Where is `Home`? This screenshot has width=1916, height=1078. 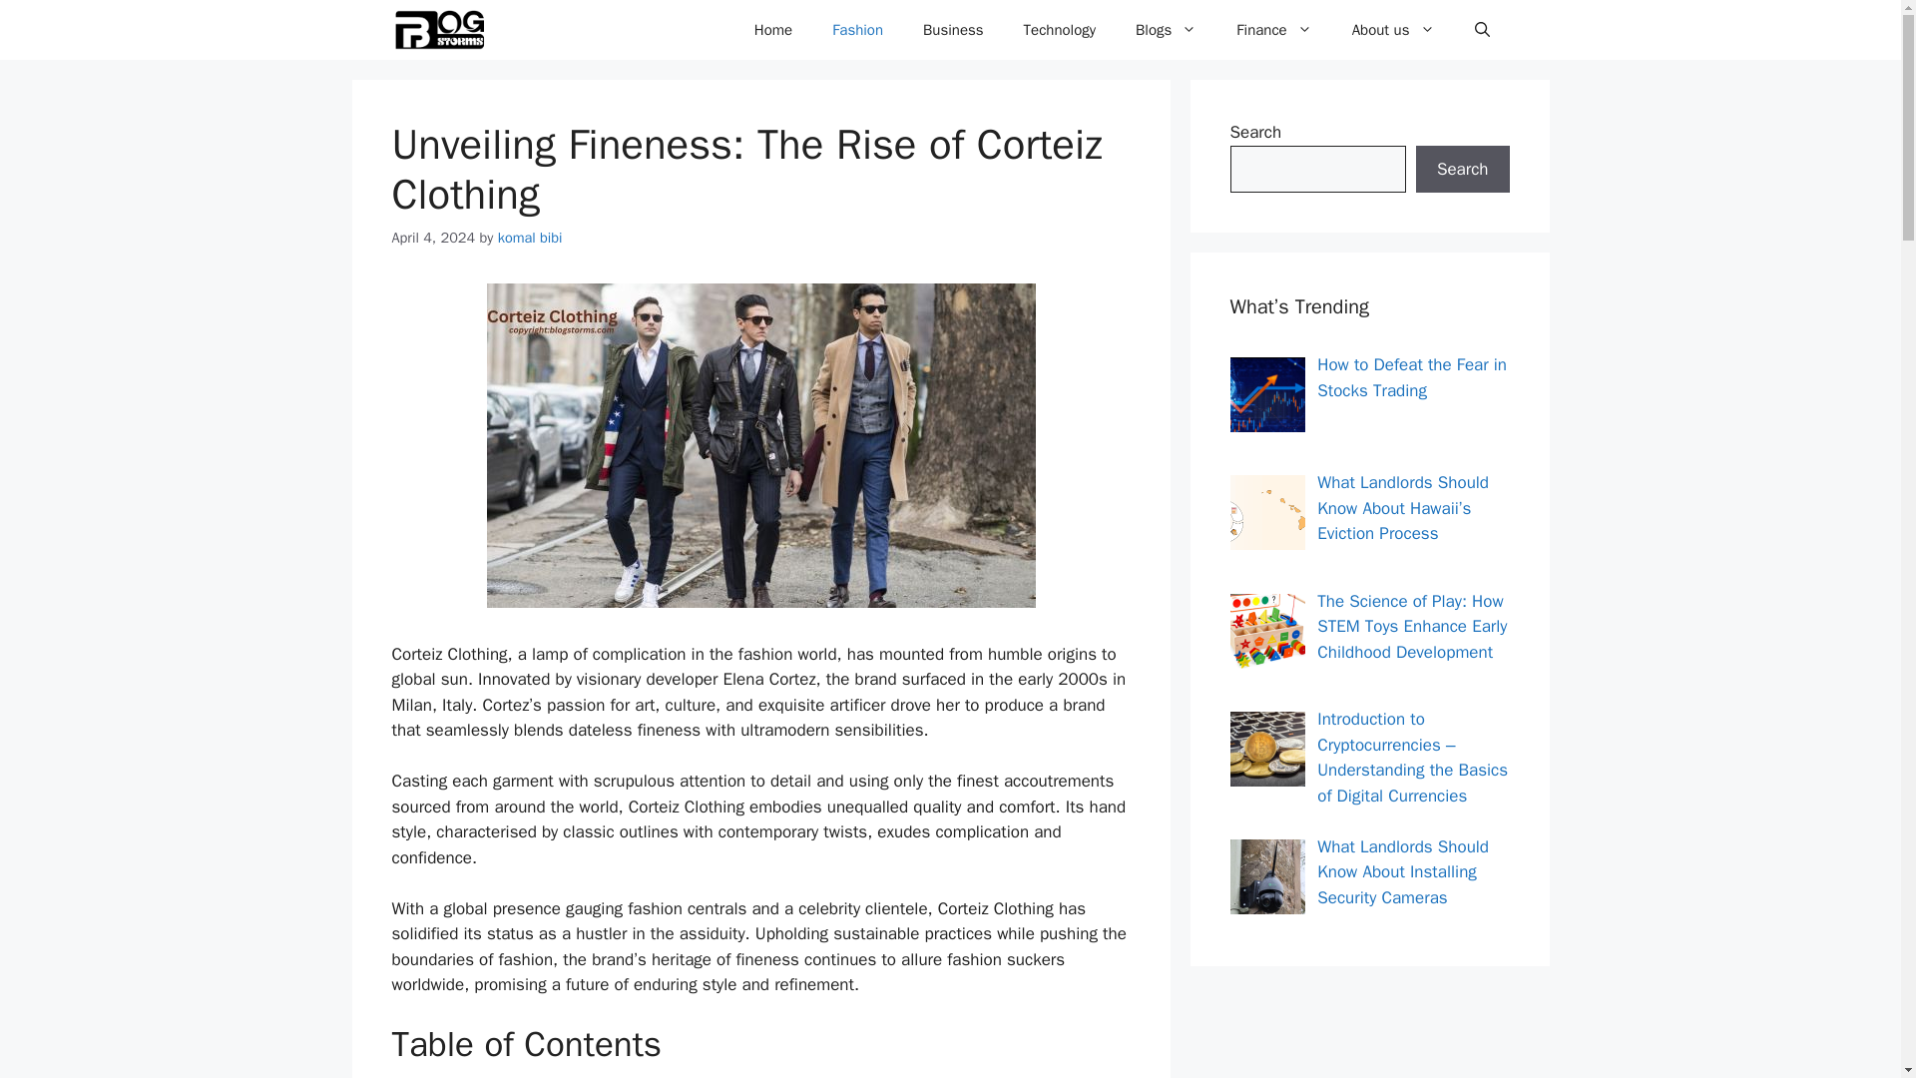 Home is located at coordinates (772, 30).